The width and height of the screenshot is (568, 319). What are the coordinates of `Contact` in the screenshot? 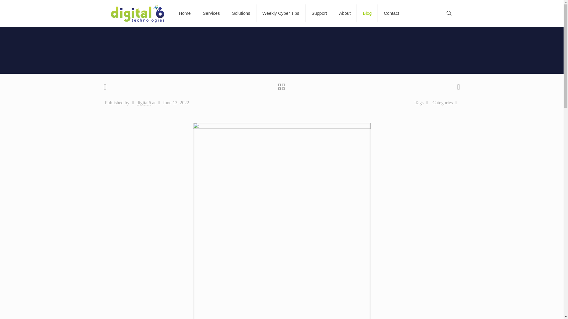 It's located at (391, 13).